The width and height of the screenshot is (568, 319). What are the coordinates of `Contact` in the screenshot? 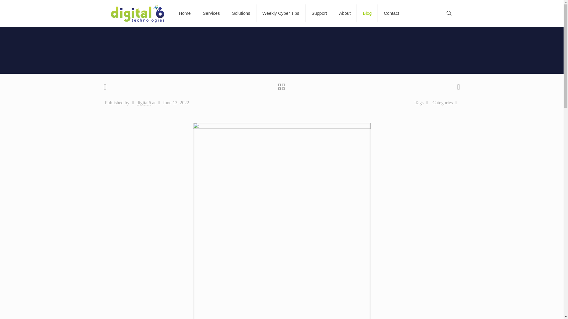 It's located at (391, 13).